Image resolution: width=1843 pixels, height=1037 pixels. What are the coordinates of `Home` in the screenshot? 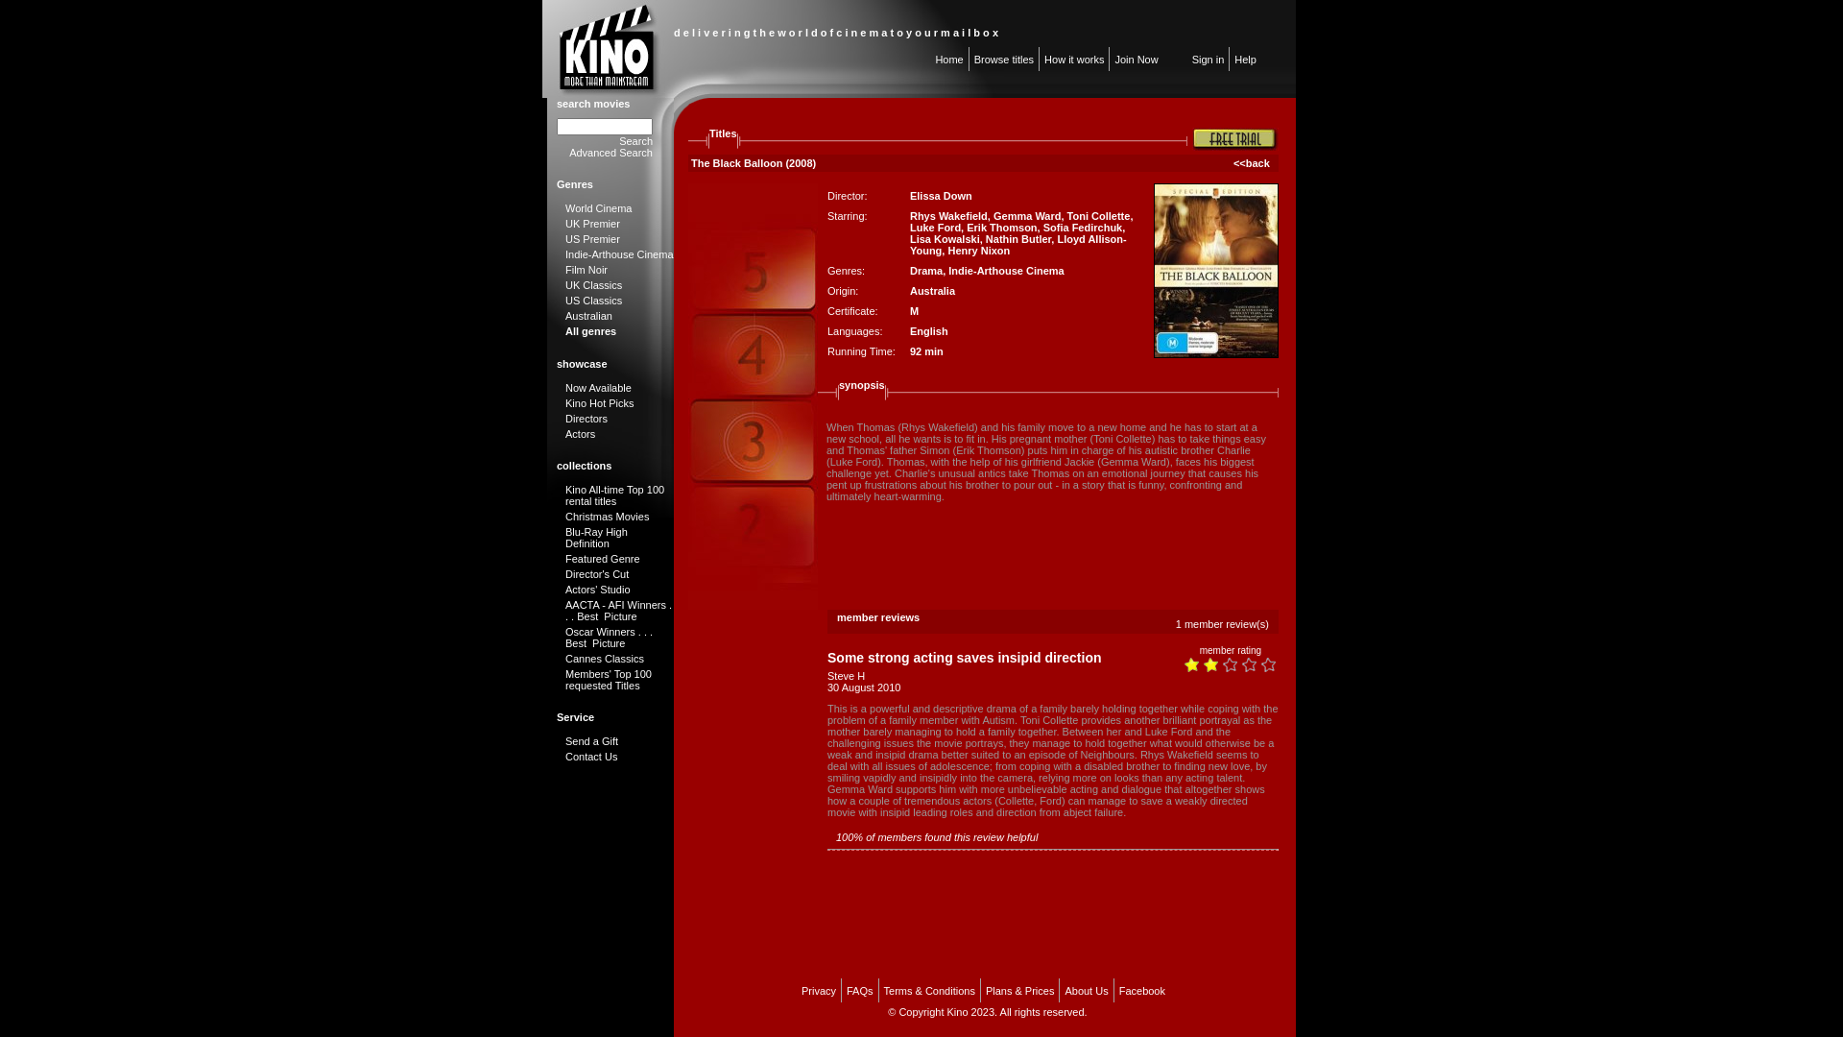 It's located at (948, 60).